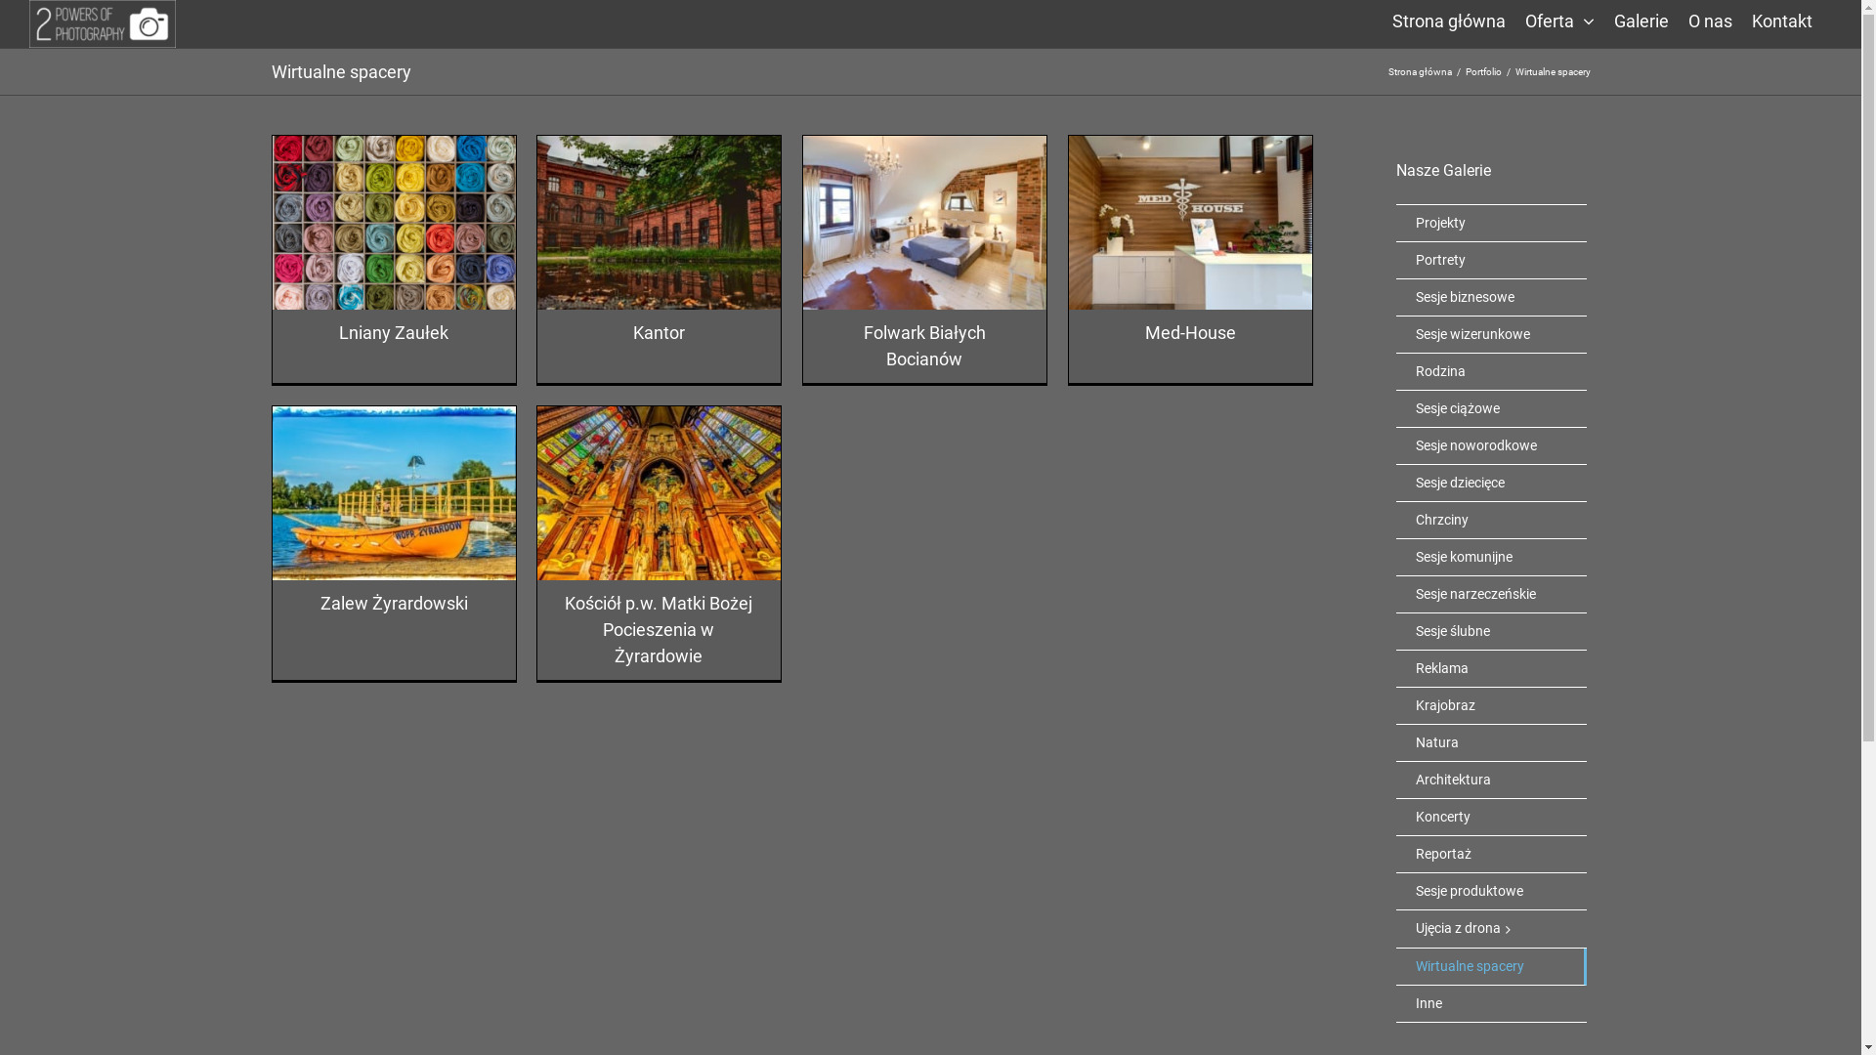  What do you see at coordinates (1491, 706) in the screenshot?
I see `Krajobraz` at bounding box center [1491, 706].